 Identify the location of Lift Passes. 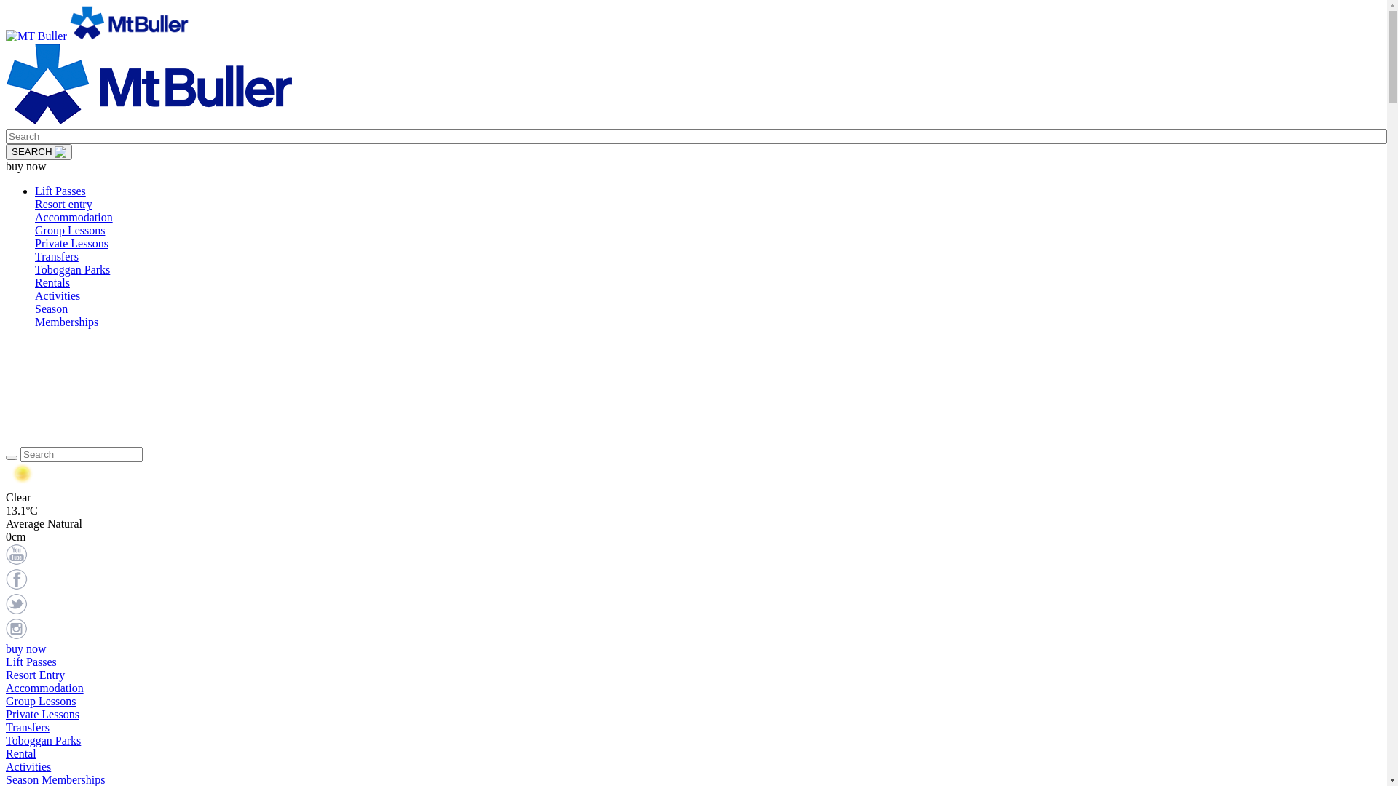
(31, 662).